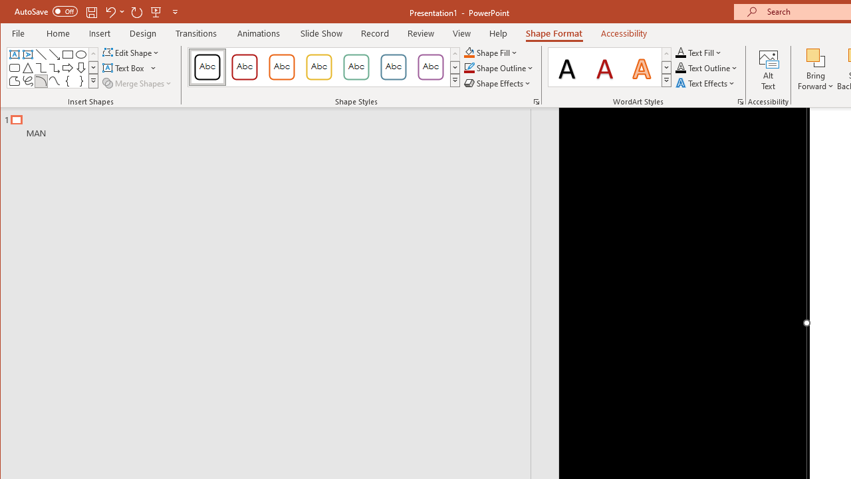 The width and height of the screenshot is (851, 479). What do you see at coordinates (624, 33) in the screenshot?
I see `Accessibility` at bounding box center [624, 33].